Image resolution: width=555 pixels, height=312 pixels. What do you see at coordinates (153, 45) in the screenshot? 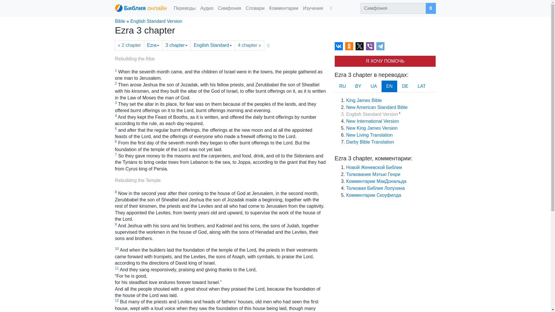
I see `Ezra` at bounding box center [153, 45].